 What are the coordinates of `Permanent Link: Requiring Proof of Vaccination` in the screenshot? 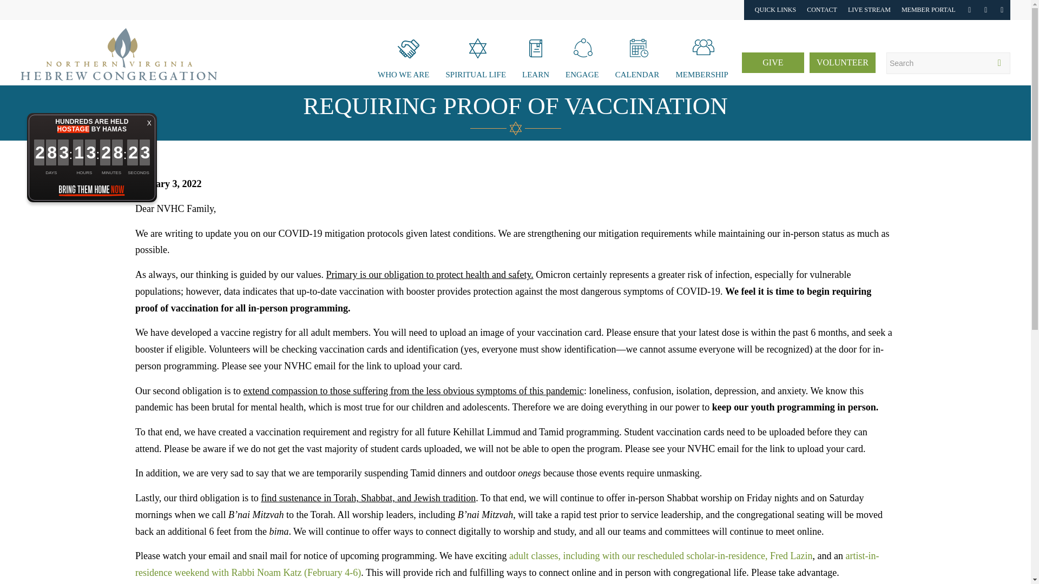 It's located at (515, 106).